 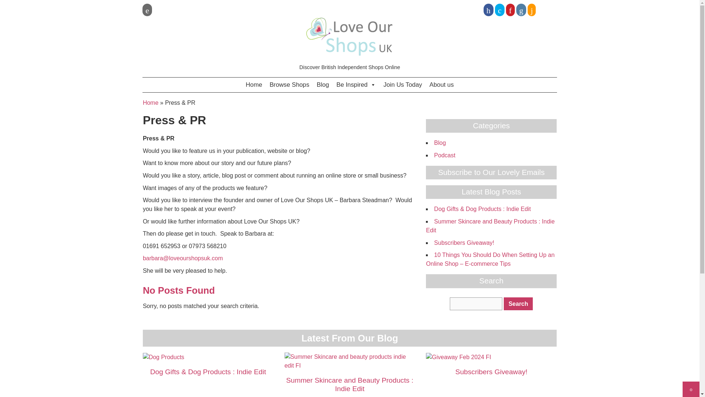 I want to click on Blog, so click(x=323, y=85).